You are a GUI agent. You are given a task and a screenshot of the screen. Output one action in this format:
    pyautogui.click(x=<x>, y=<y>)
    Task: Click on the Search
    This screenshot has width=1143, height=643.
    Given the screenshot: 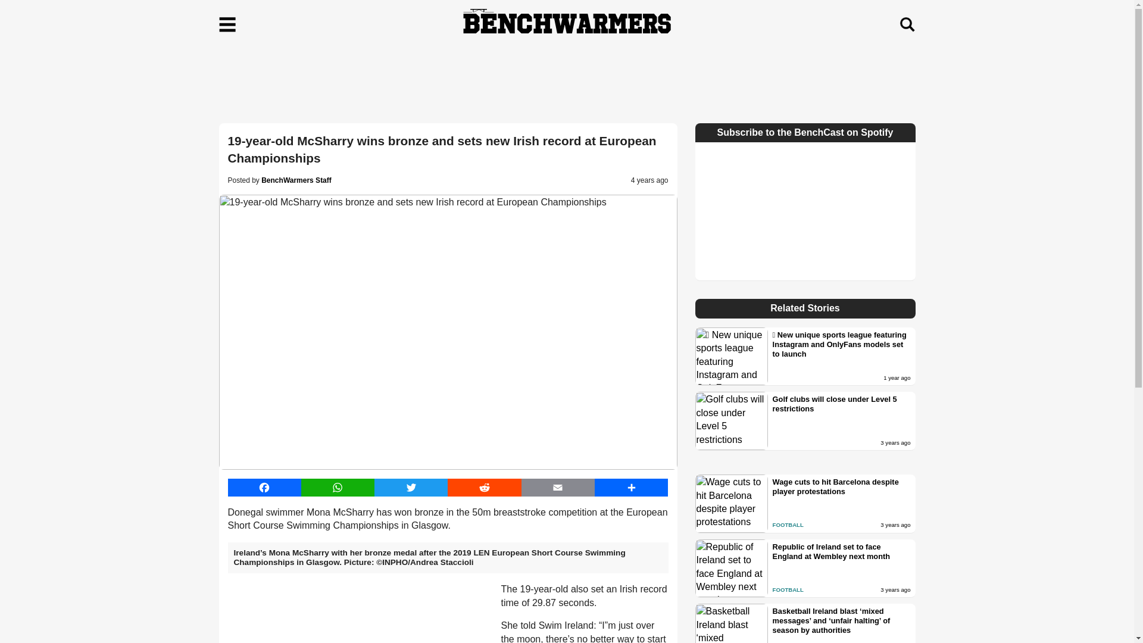 What is the action you would take?
    pyautogui.click(x=907, y=24)
    